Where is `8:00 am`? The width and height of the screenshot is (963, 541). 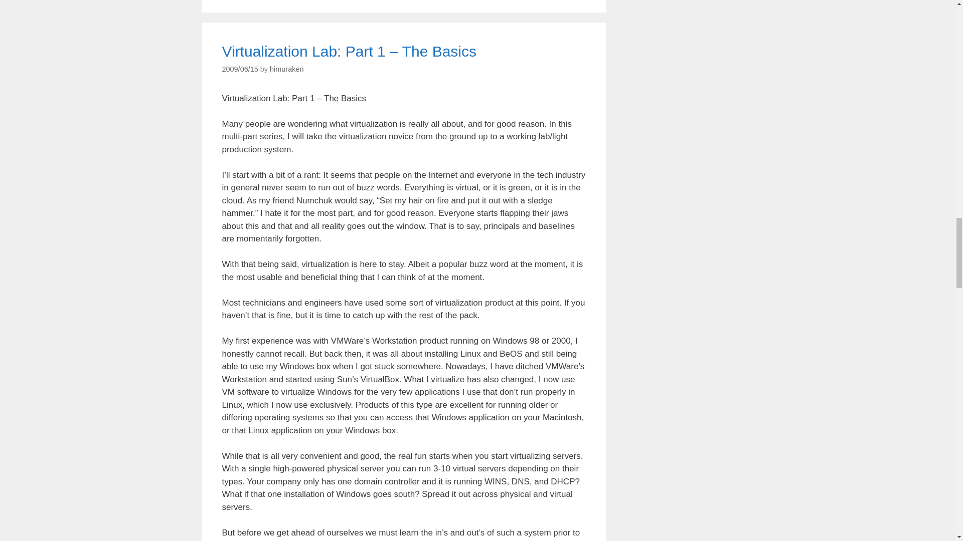
8:00 am is located at coordinates (240, 69).